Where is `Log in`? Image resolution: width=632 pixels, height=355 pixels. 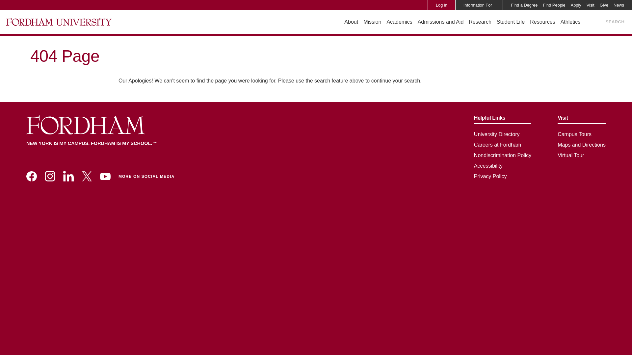
Log in is located at coordinates (441, 5).